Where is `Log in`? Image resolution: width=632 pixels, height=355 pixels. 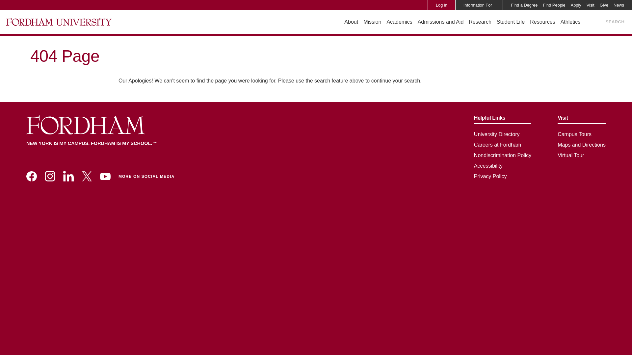
Log in is located at coordinates (441, 5).